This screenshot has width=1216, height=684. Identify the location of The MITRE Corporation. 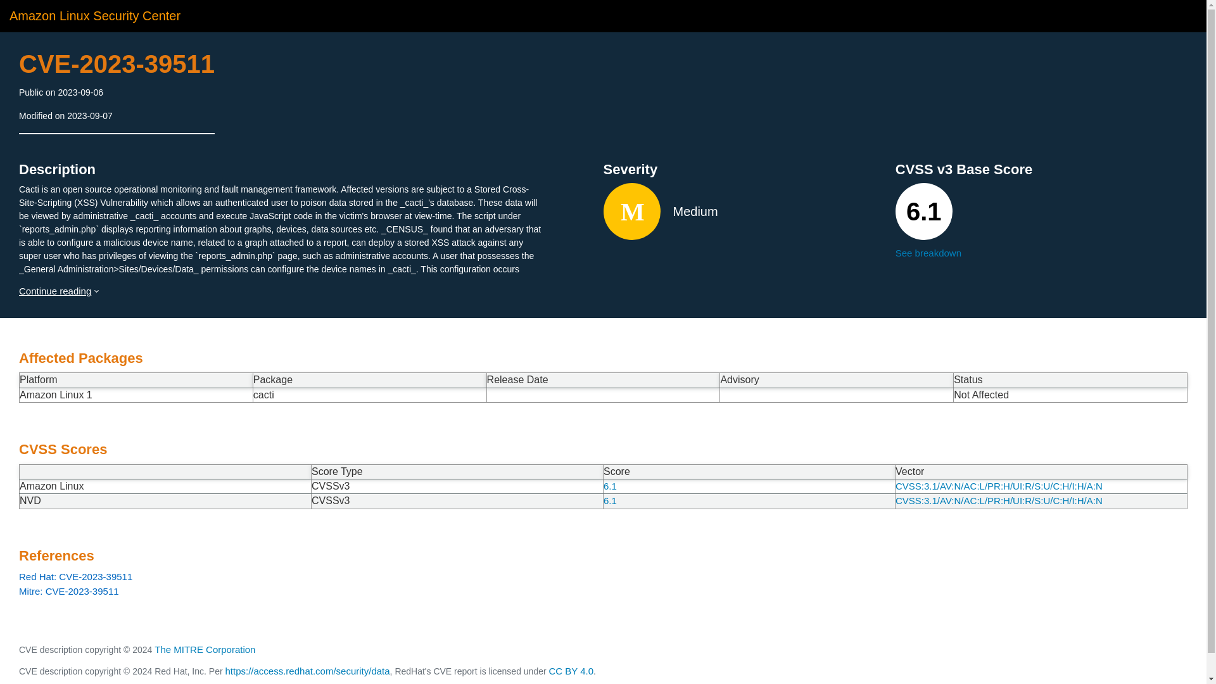
(205, 649).